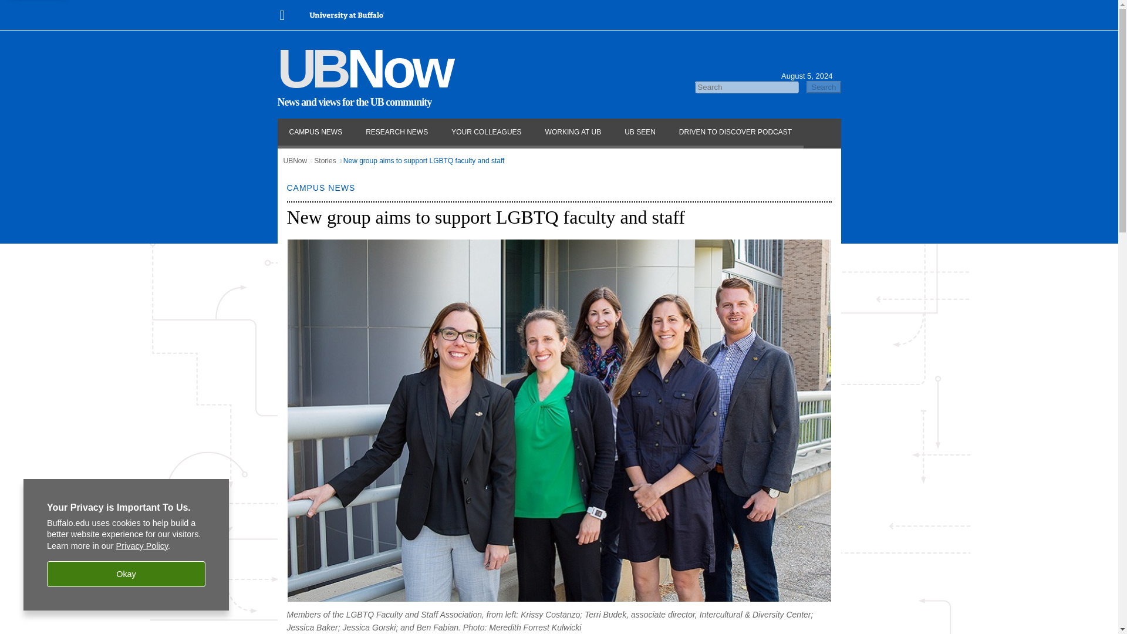  I want to click on RESEARCH NEWS, so click(397, 133).